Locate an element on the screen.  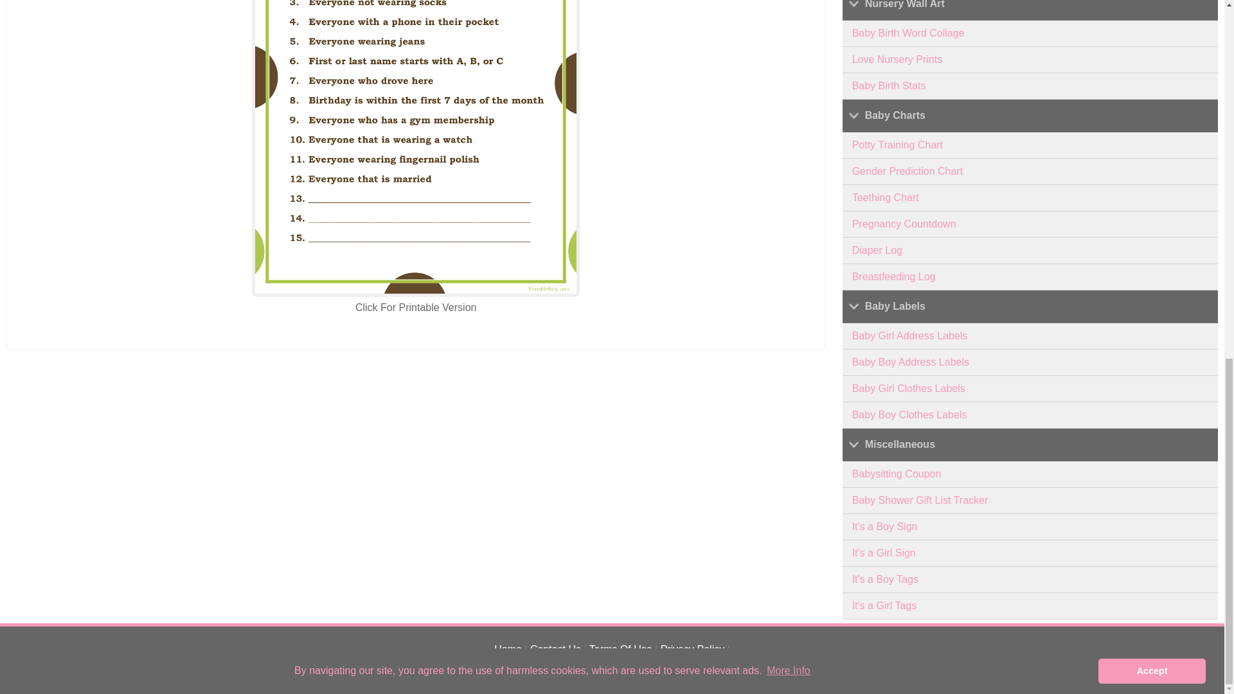
Baby Boy Address Labels is located at coordinates (1030, 362).